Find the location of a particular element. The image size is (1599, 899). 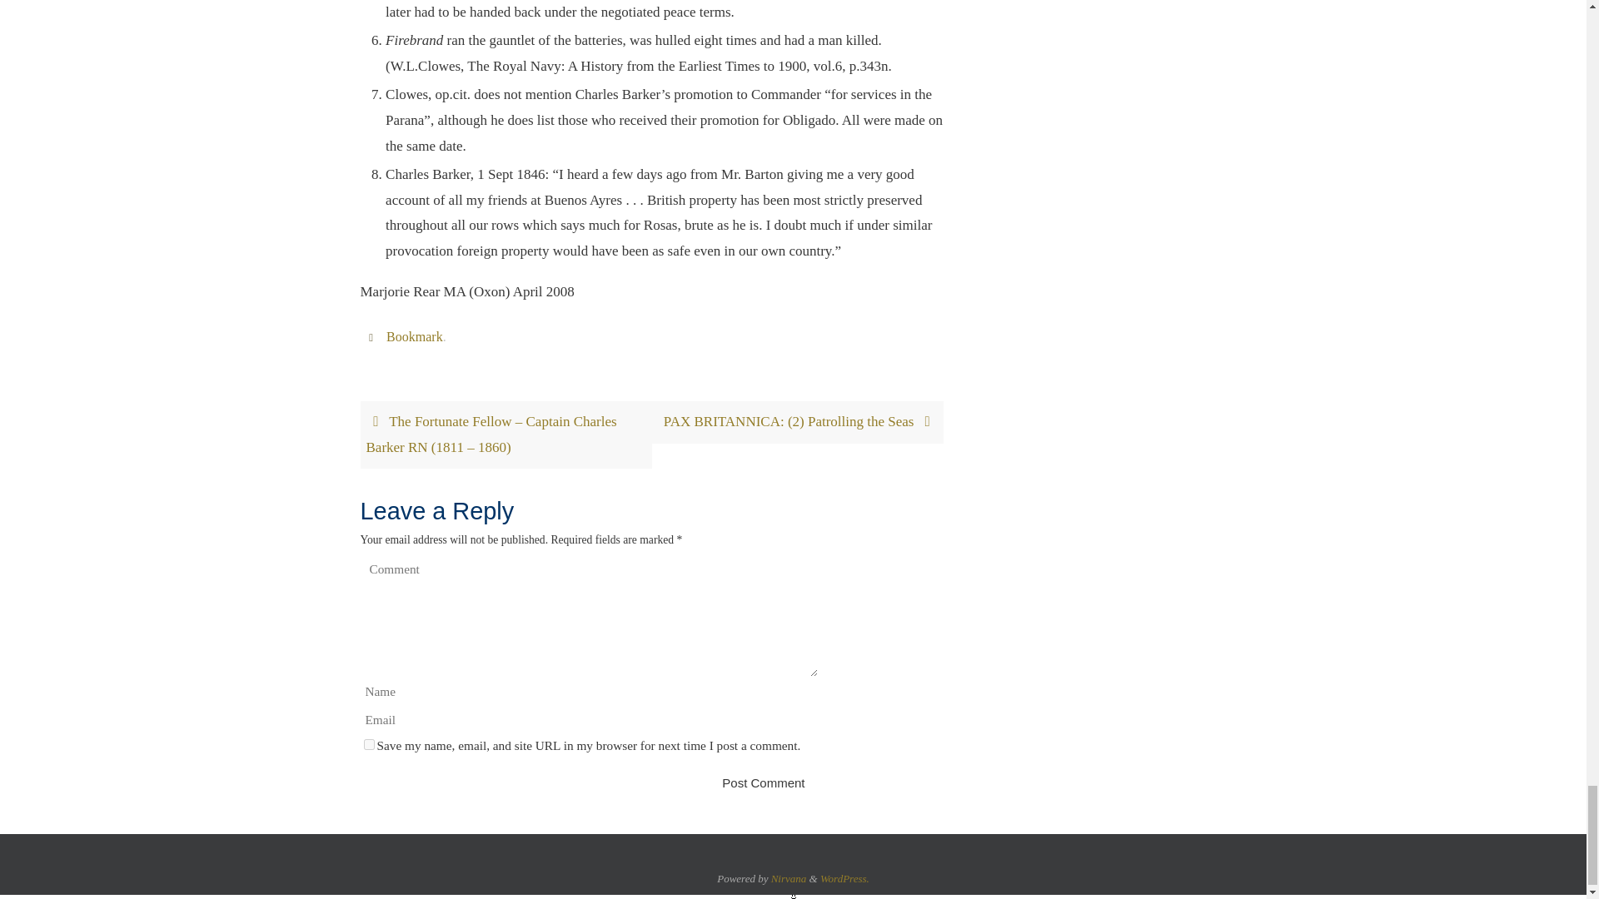

Nirvana Theme by Cryout Creations is located at coordinates (789, 877).